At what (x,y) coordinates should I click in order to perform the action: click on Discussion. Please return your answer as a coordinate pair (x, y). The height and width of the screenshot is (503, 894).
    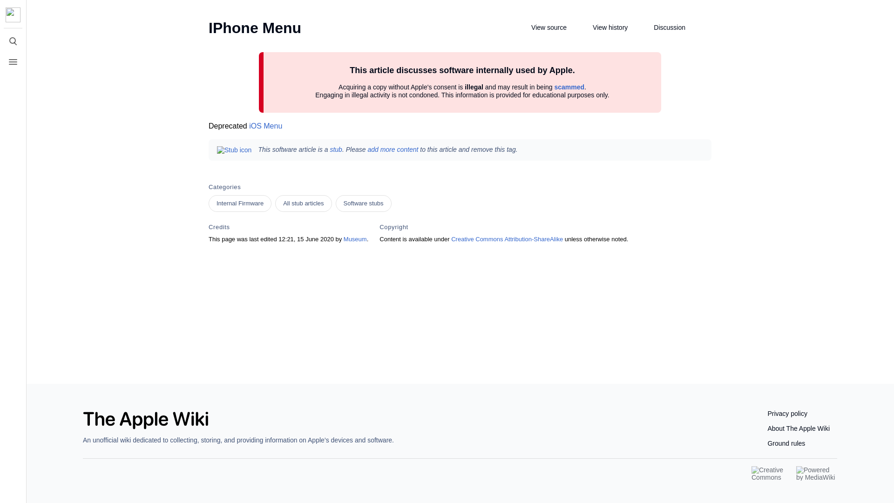
    Looking at the image, I should click on (663, 28).